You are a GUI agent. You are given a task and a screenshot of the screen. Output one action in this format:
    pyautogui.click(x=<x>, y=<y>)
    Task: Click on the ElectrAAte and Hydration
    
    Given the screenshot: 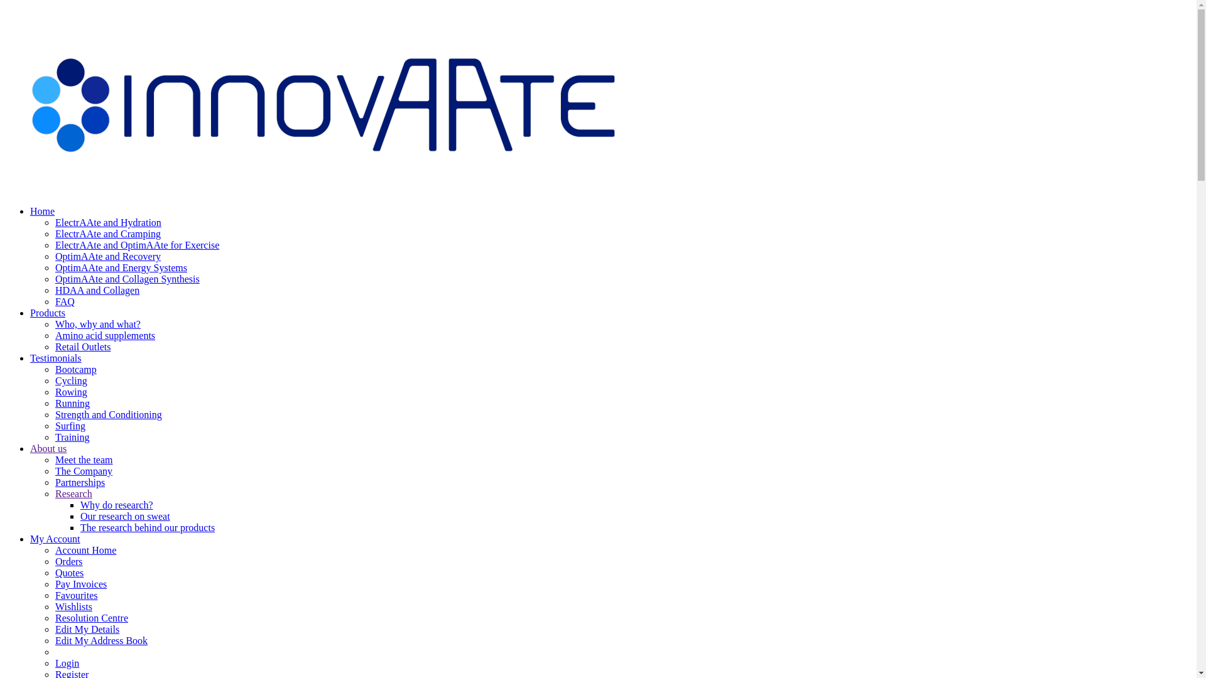 What is the action you would take?
    pyautogui.click(x=108, y=222)
    